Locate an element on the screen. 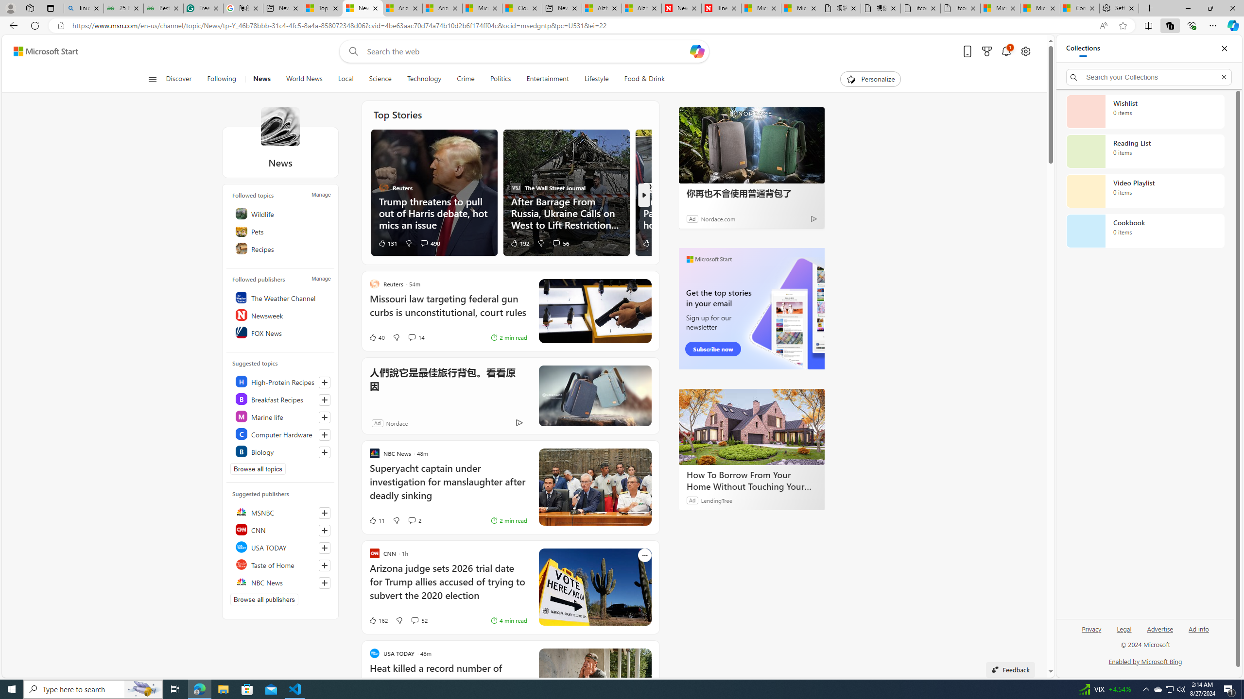 Image resolution: width=1244 pixels, height=699 pixels. Newsweek is located at coordinates (281, 315).